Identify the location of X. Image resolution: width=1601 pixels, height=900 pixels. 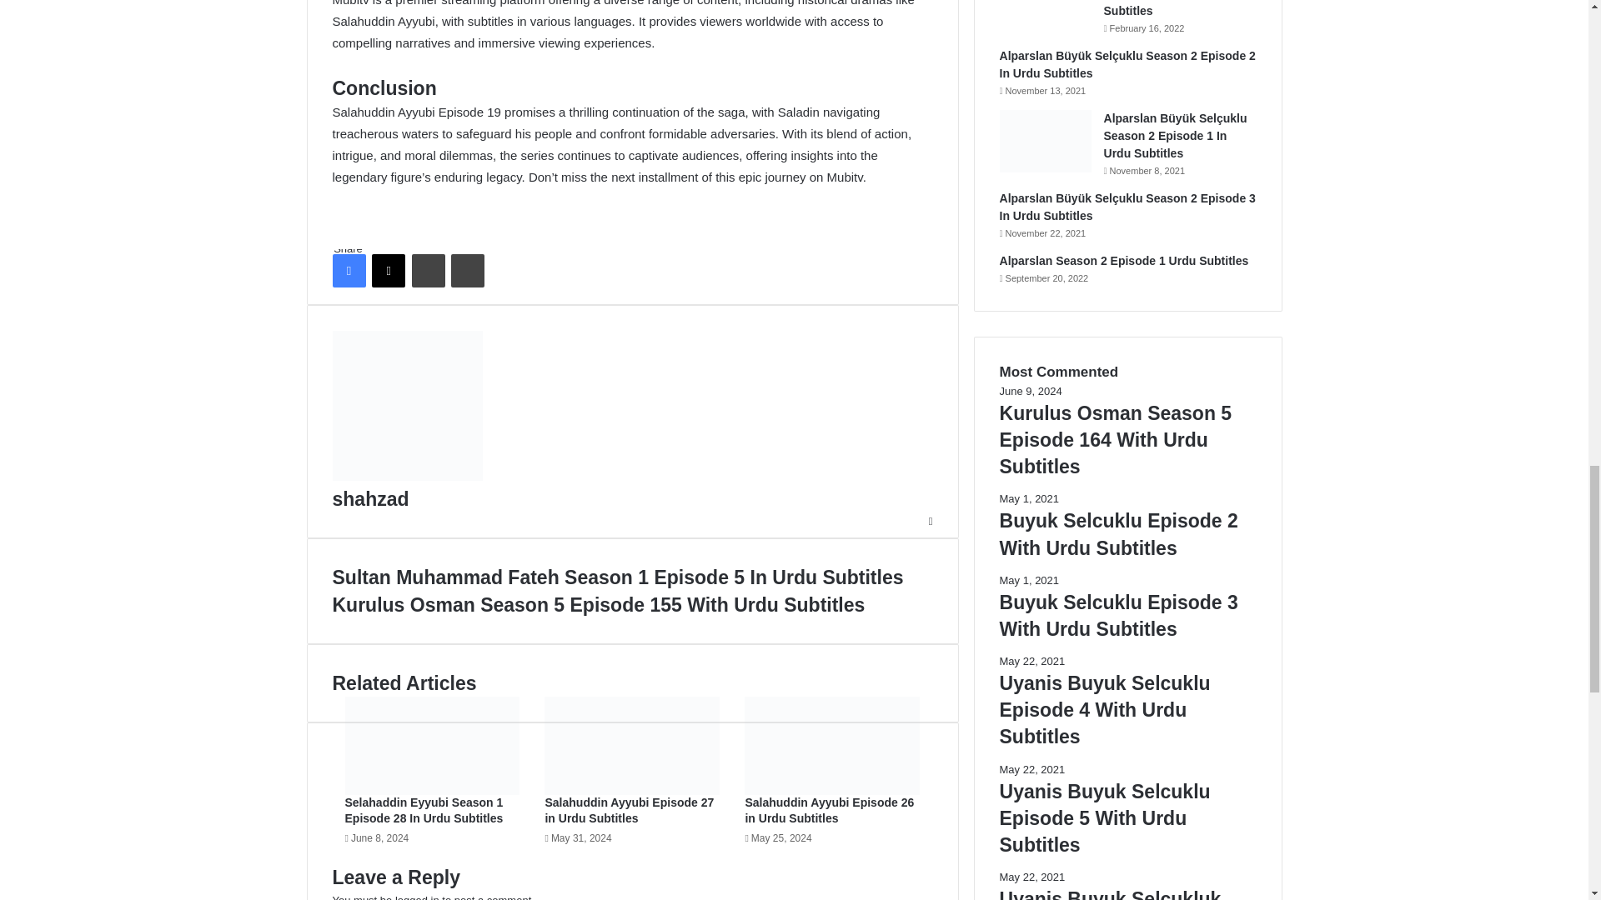
(388, 270).